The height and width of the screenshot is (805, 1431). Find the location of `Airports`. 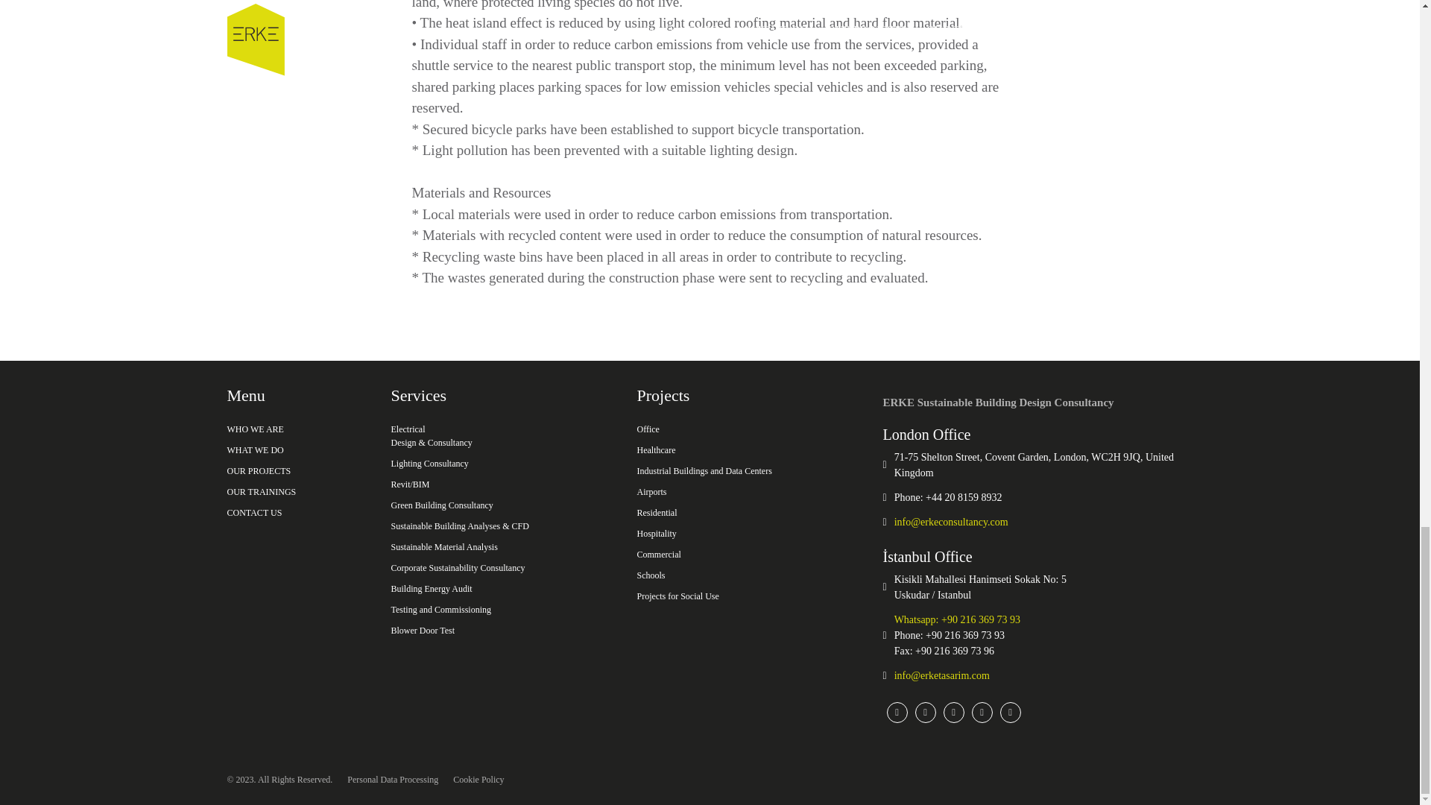

Airports is located at coordinates (750, 491).